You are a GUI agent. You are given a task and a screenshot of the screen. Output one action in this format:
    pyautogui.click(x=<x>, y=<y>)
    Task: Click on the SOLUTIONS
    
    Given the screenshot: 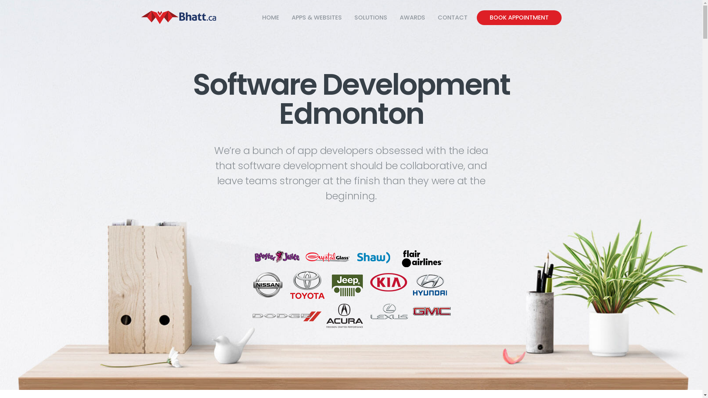 What is the action you would take?
    pyautogui.click(x=371, y=18)
    